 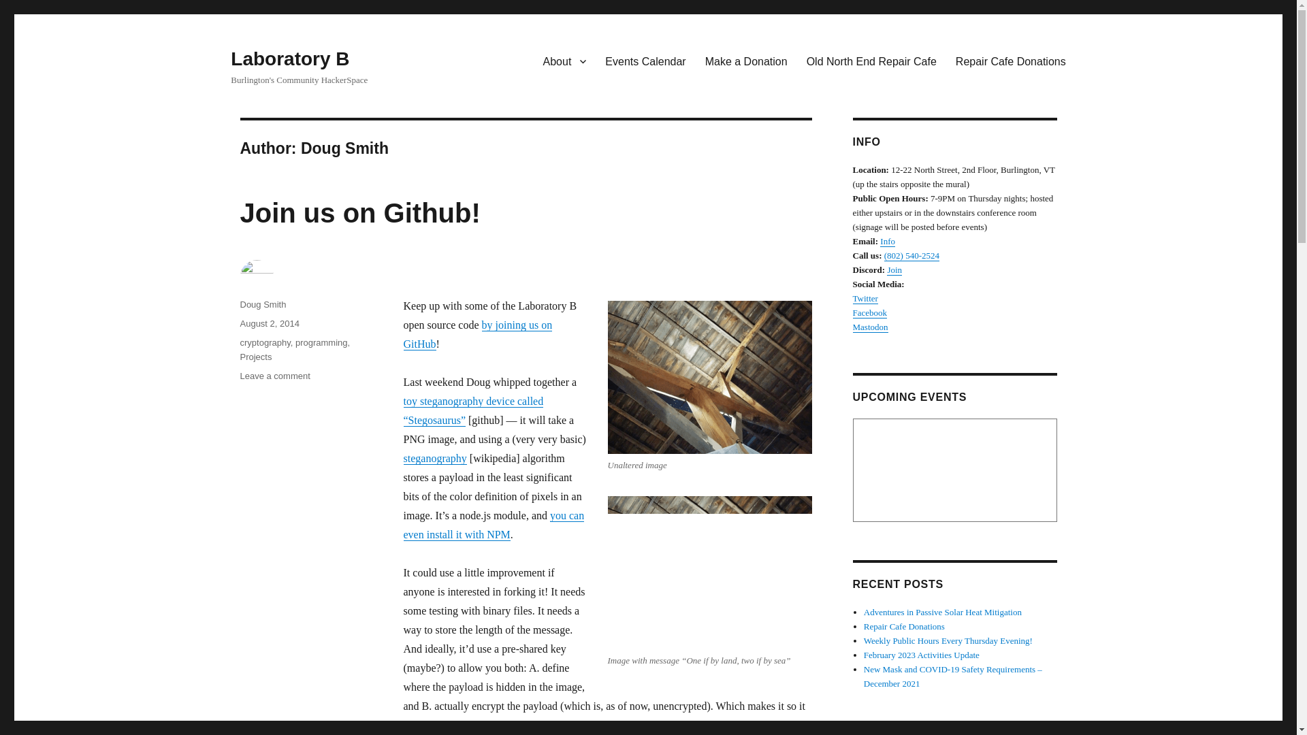 What do you see at coordinates (645, 61) in the screenshot?
I see `Join us on Github!` at bounding box center [645, 61].